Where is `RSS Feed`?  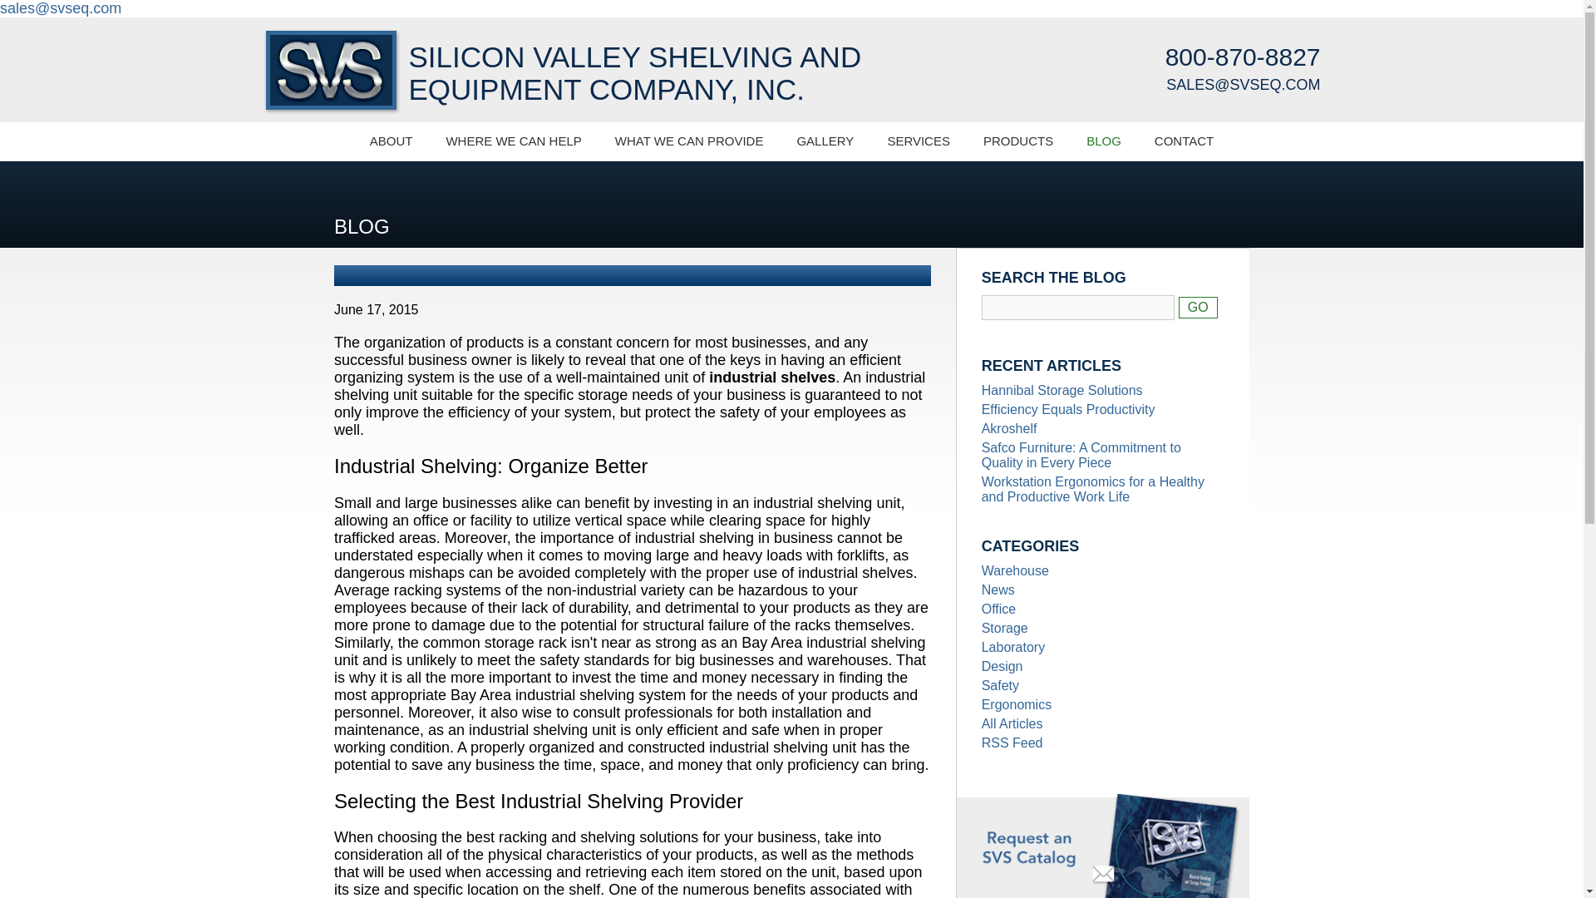
RSS Feed is located at coordinates (1002, 666).